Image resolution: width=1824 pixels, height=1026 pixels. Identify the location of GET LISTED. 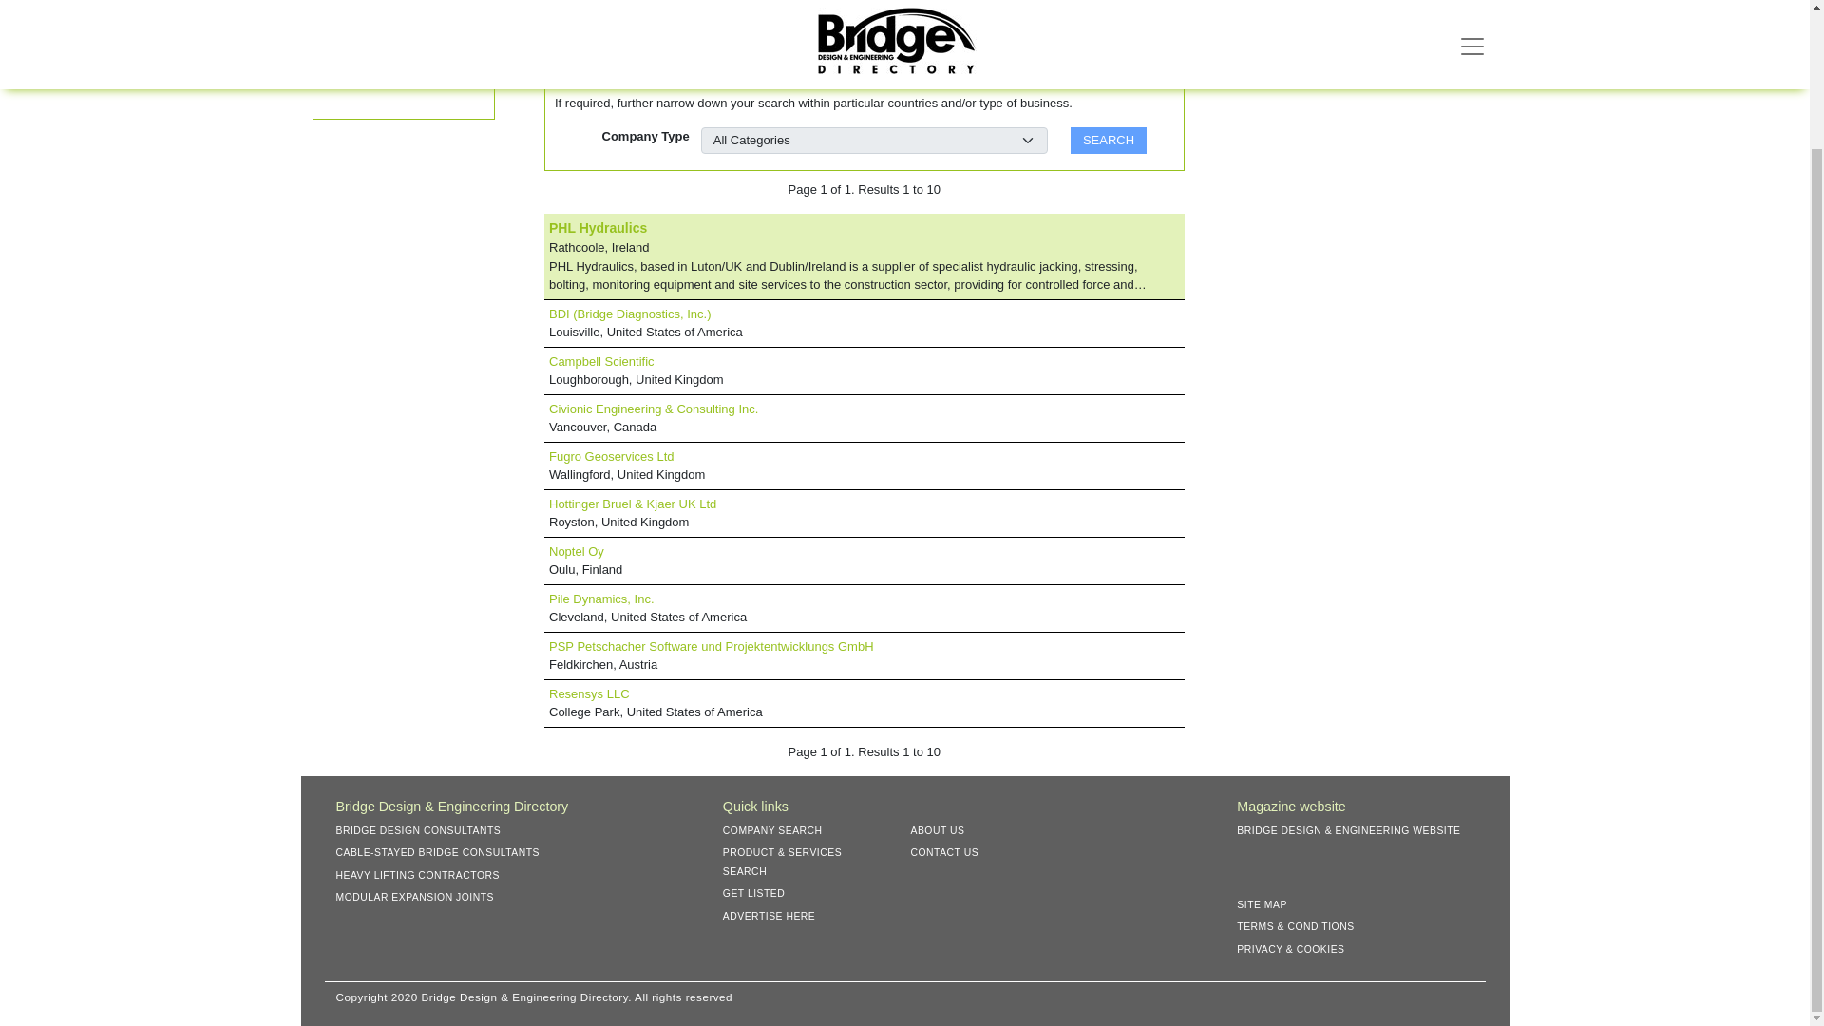
(760, 893).